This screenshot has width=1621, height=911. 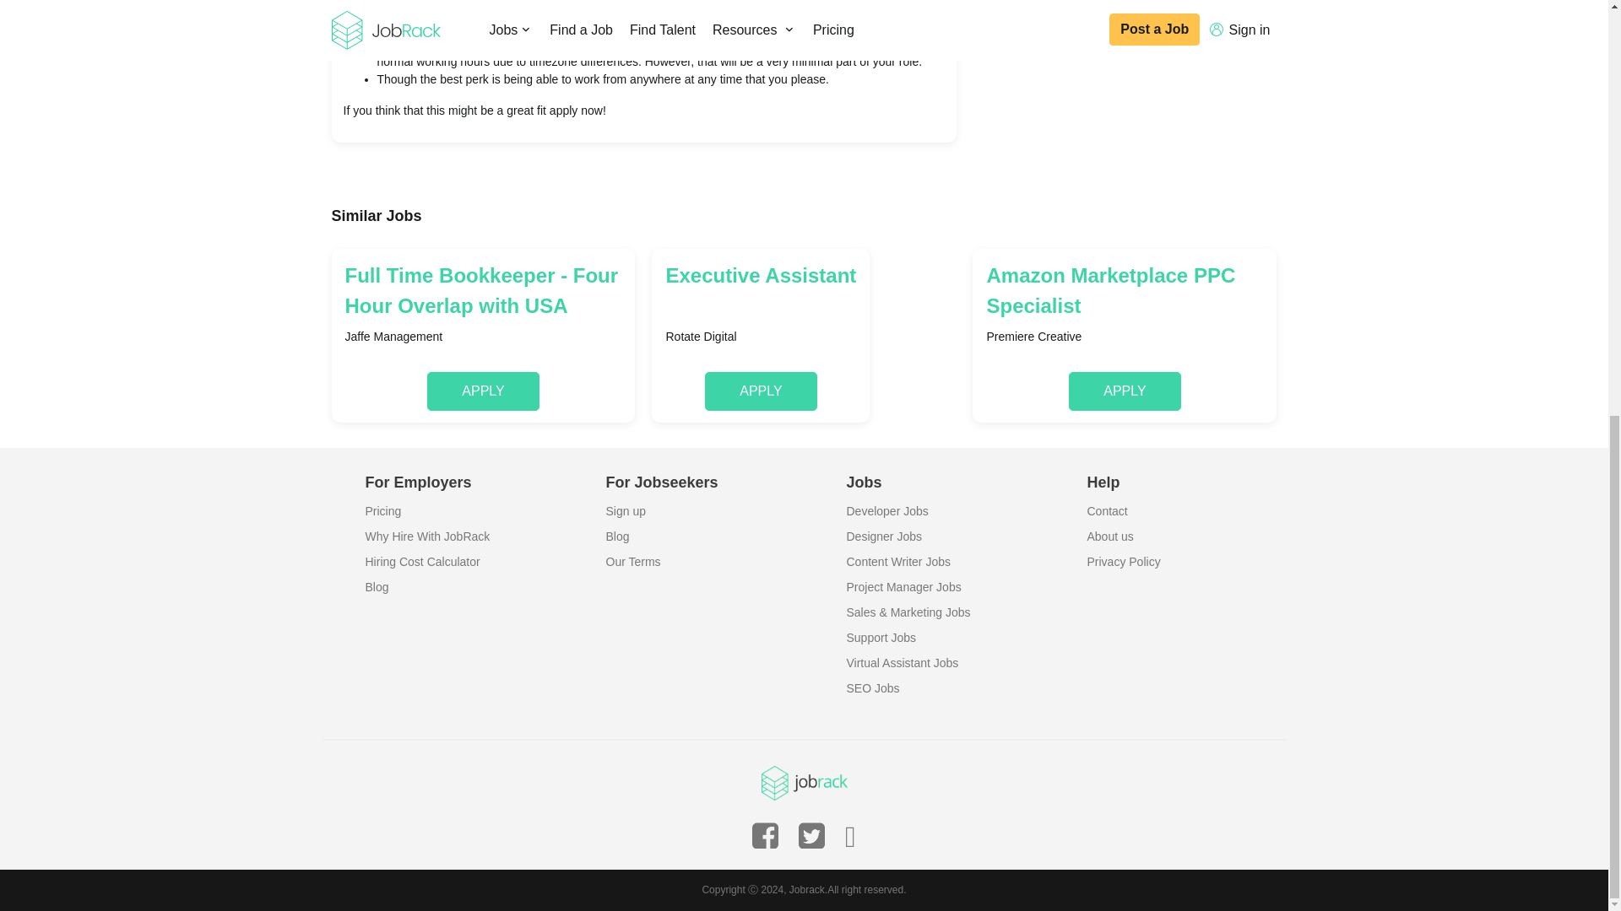 I want to click on APPLY, so click(x=483, y=391).